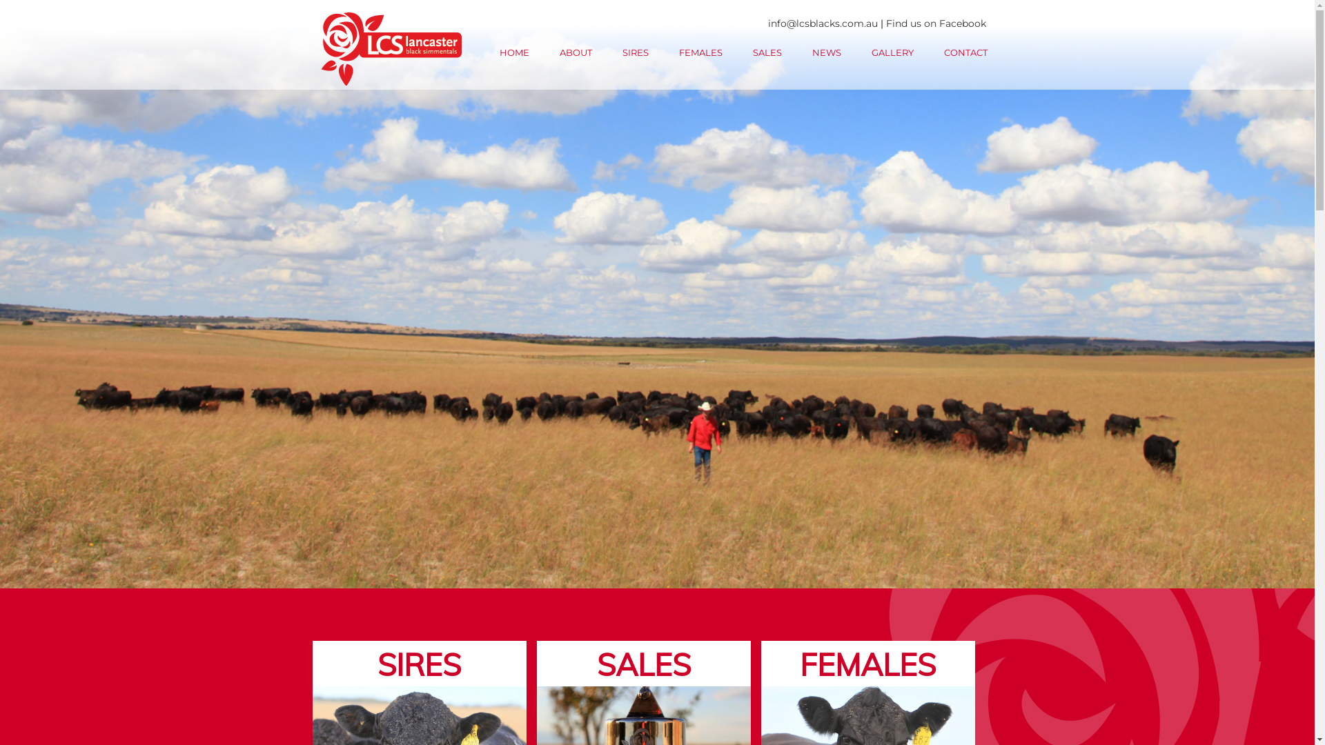  Describe the element at coordinates (576, 52) in the screenshot. I see `ABOUT` at that location.